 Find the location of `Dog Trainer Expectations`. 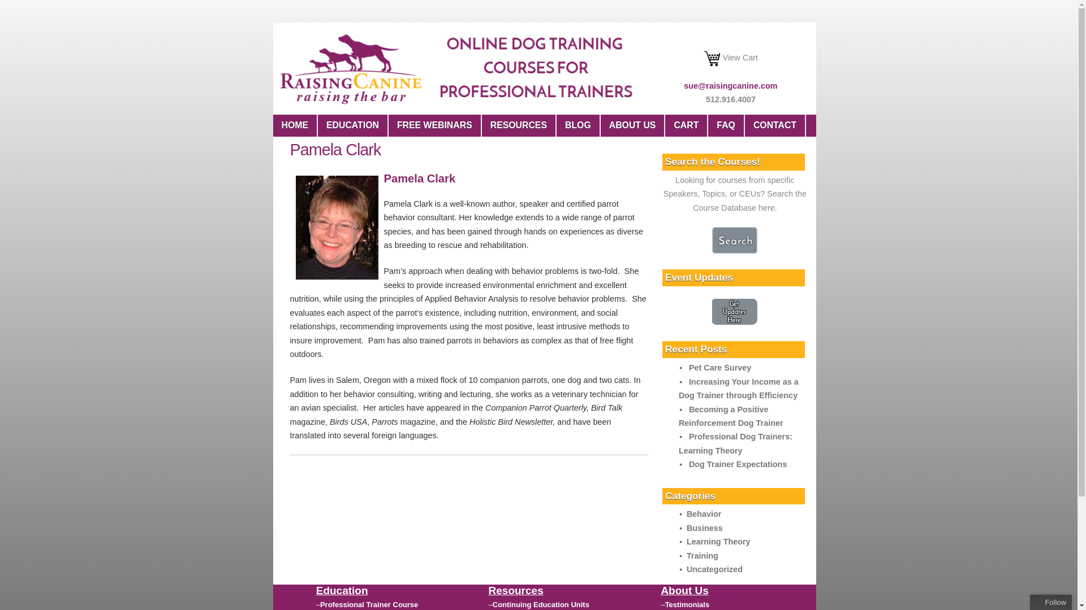

Dog Trainer Expectations is located at coordinates (738, 464).